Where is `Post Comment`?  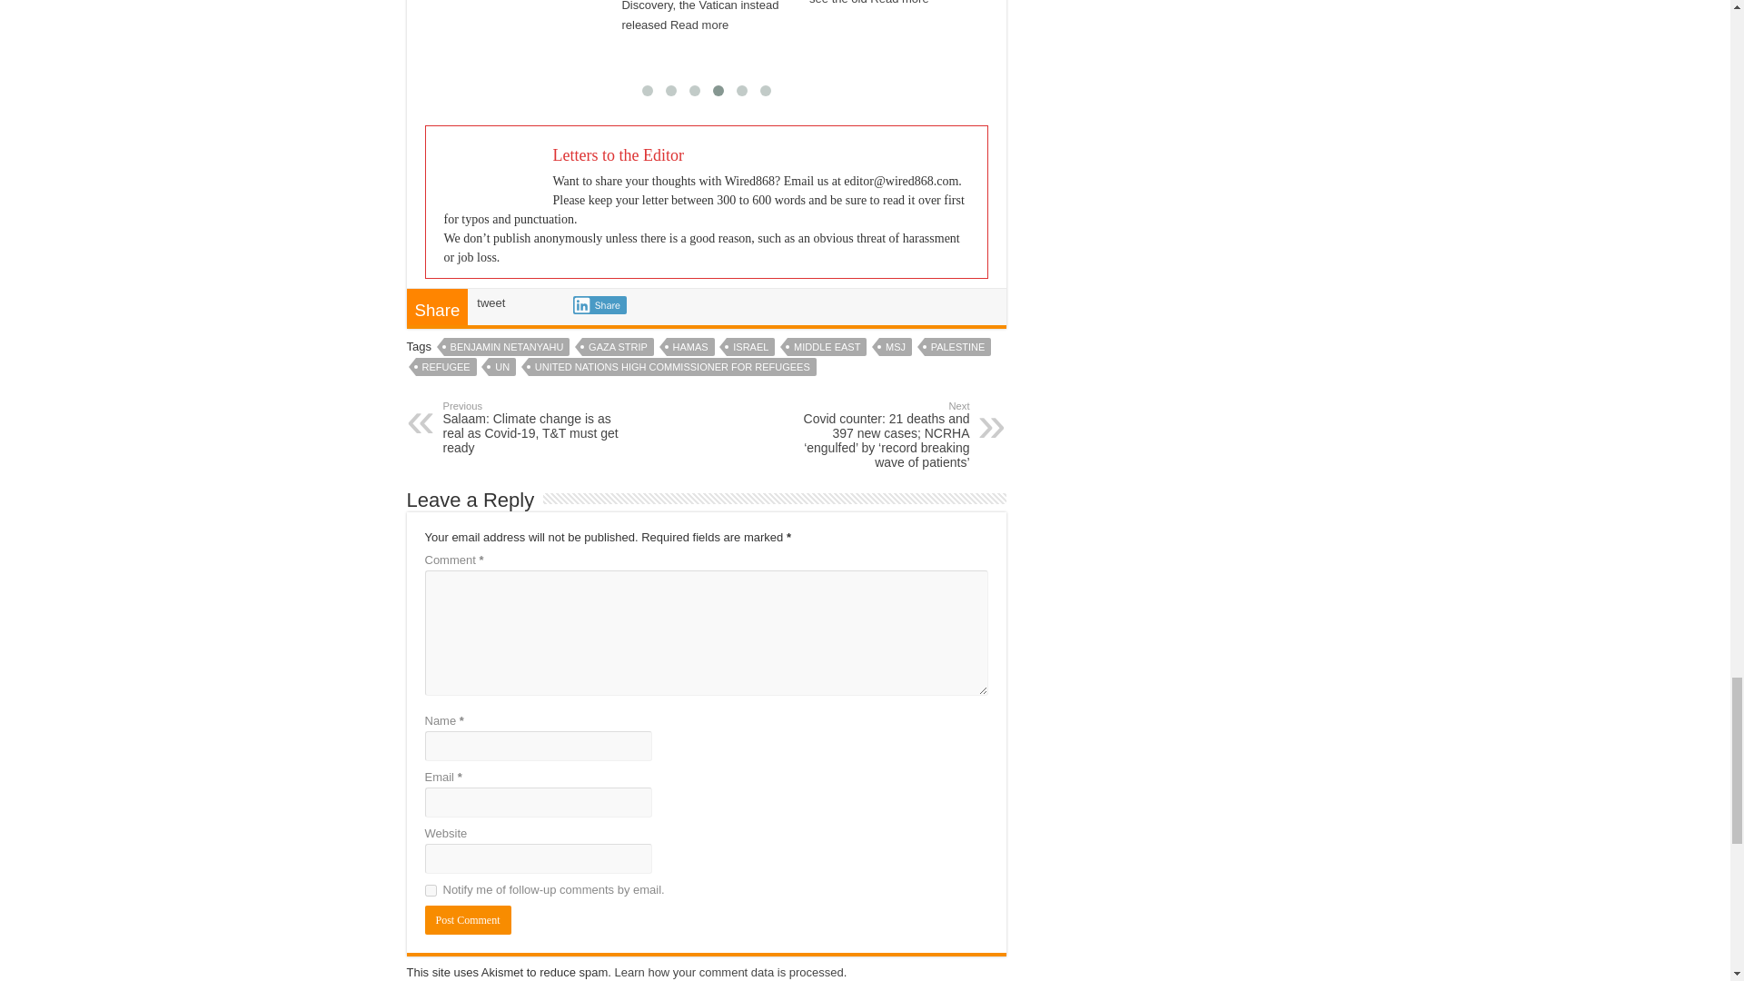 Post Comment is located at coordinates (468, 919).